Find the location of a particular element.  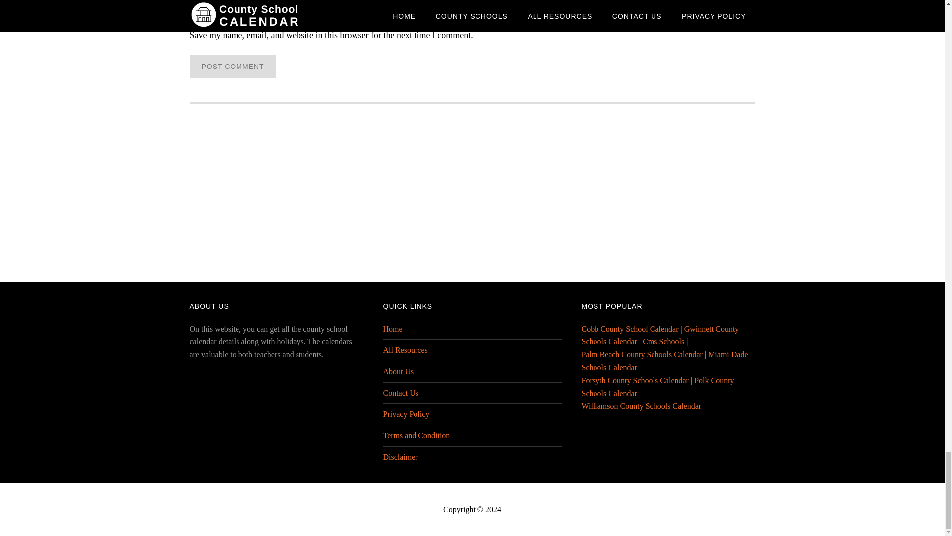

yes is located at coordinates (192, 20).